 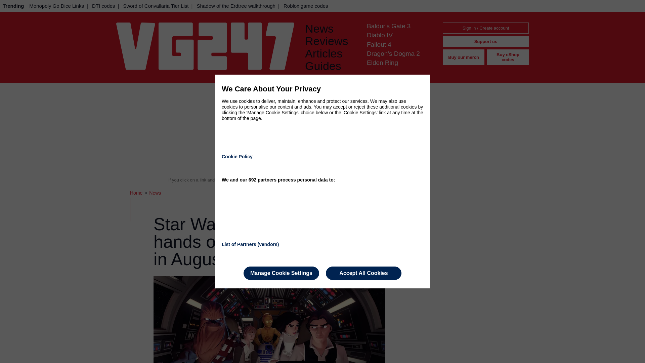 I want to click on News, so click(x=331, y=28).